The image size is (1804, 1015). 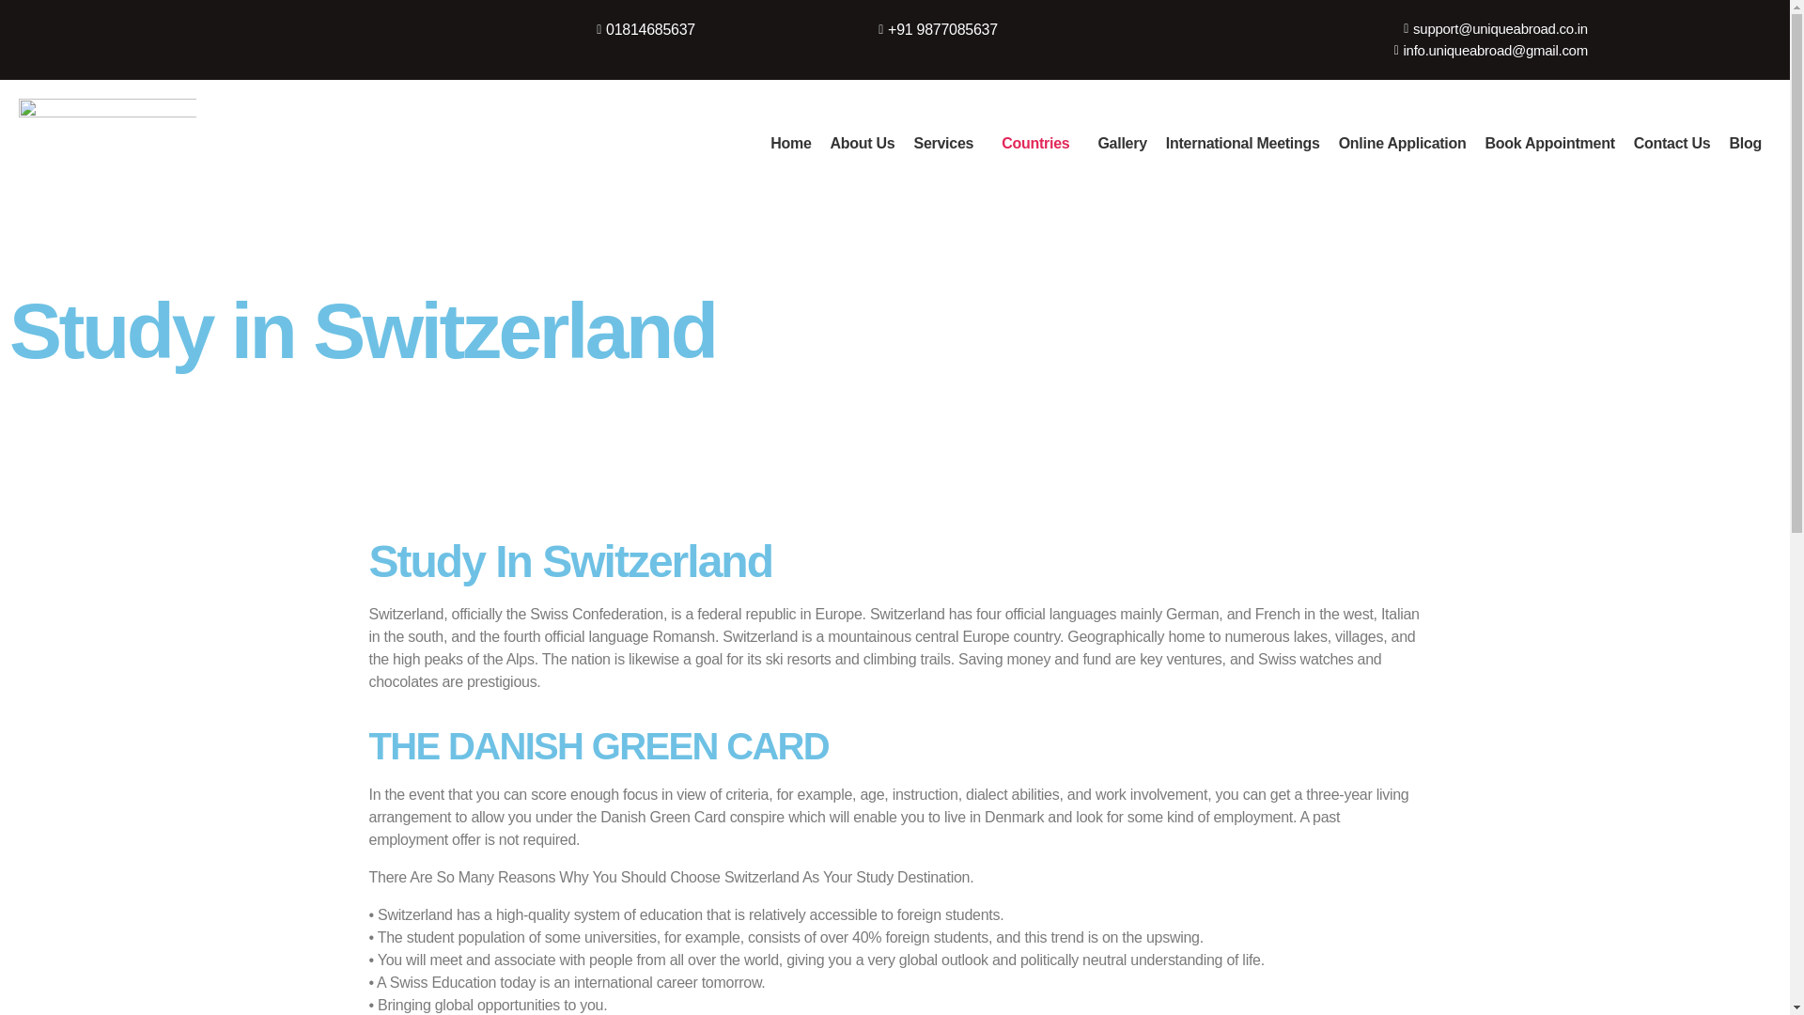 What do you see at coordinates (947, 143) in the screenshot?
I see `Services` at bounding box center [947, 143].